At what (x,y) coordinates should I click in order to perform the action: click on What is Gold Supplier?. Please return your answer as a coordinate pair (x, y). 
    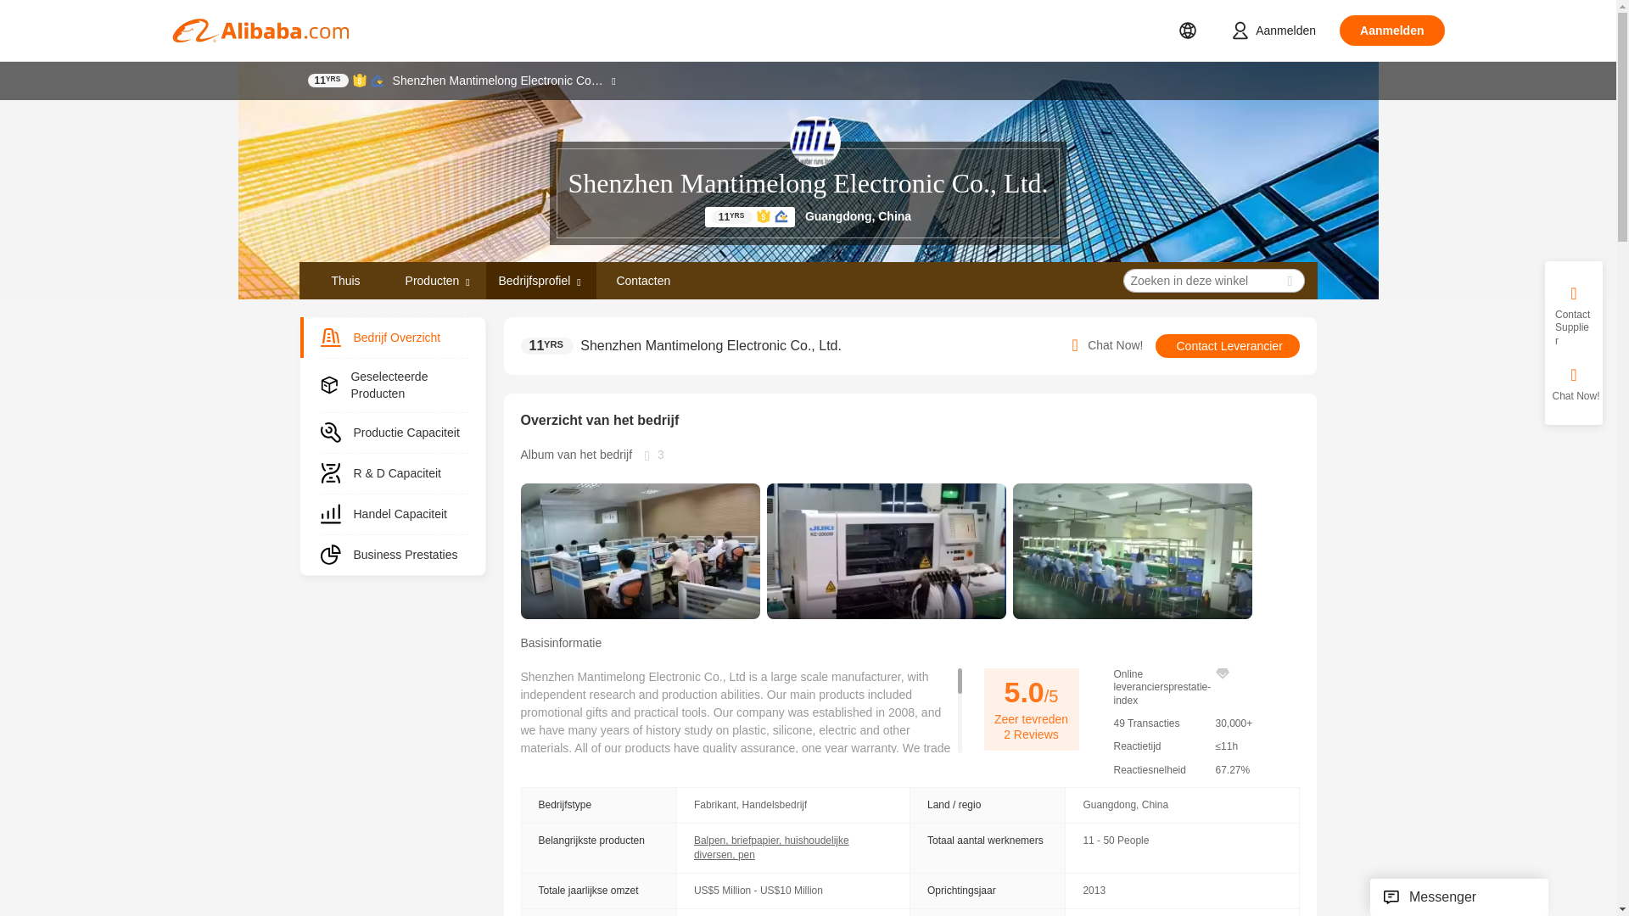
    Looking at the image, I should click on (732, 217).